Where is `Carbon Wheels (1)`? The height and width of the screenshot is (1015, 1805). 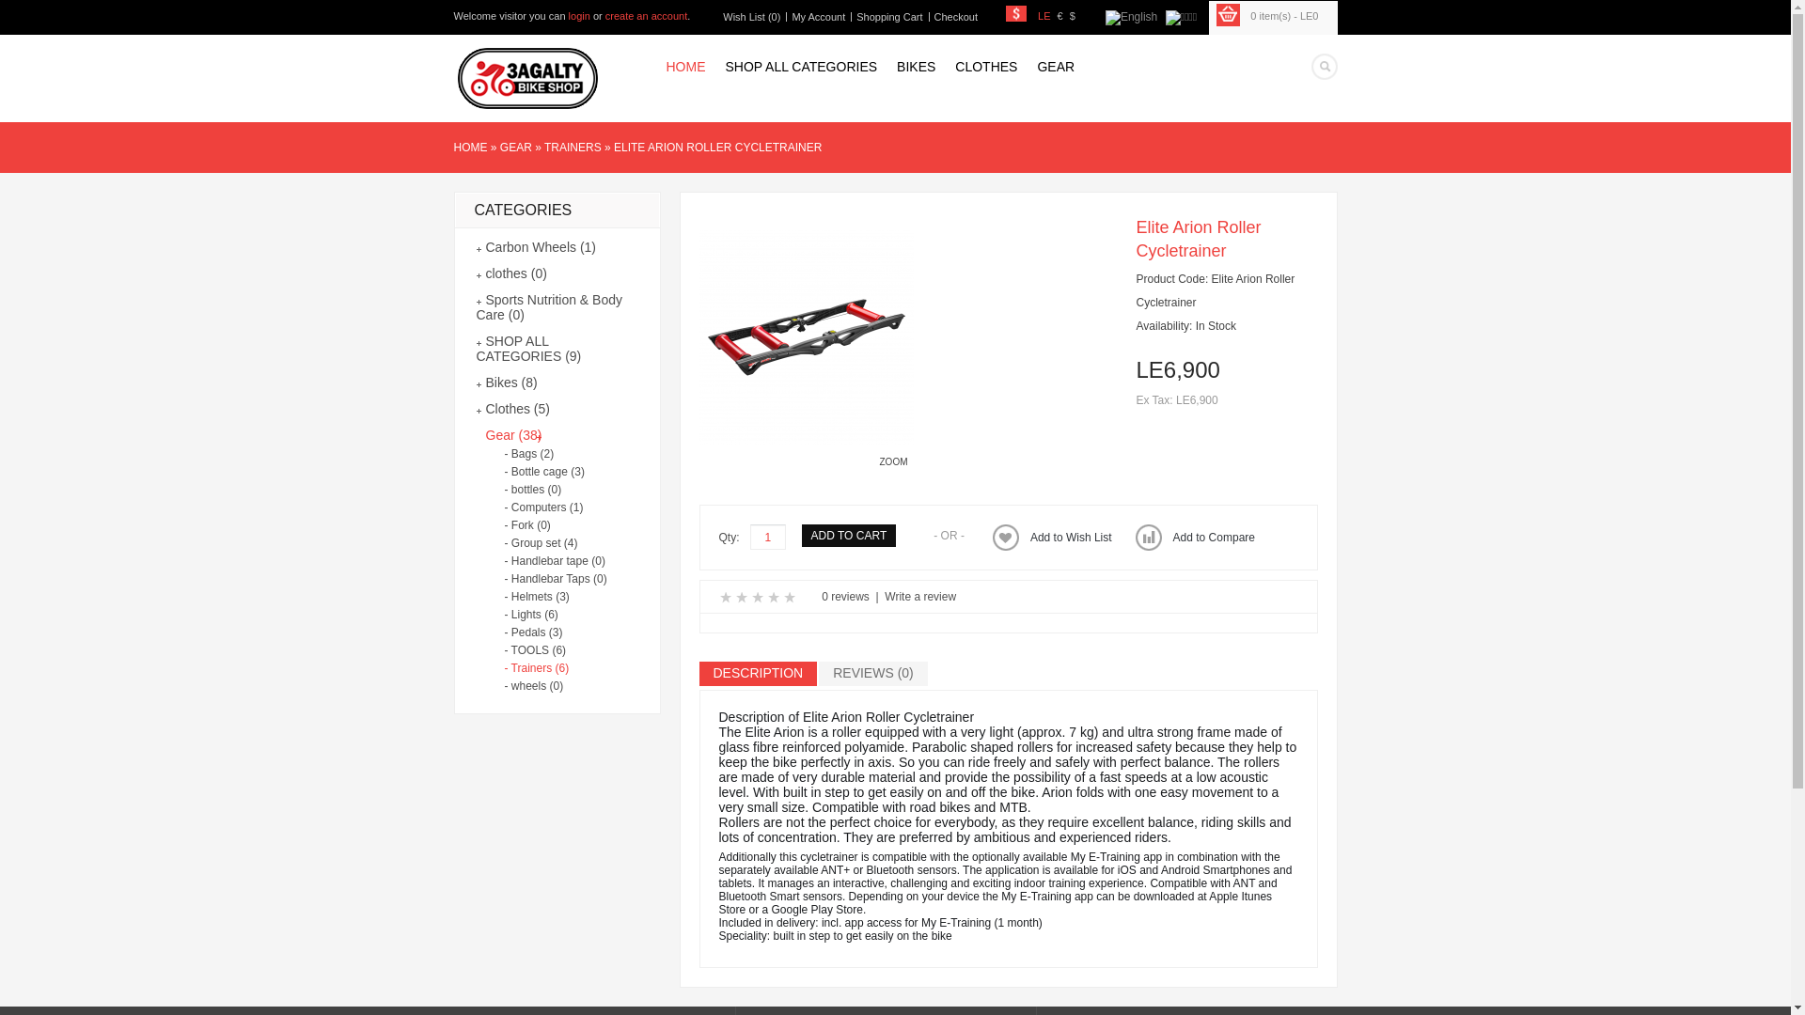 Carbon Wheels (1) is located at coordinates (536, 247).